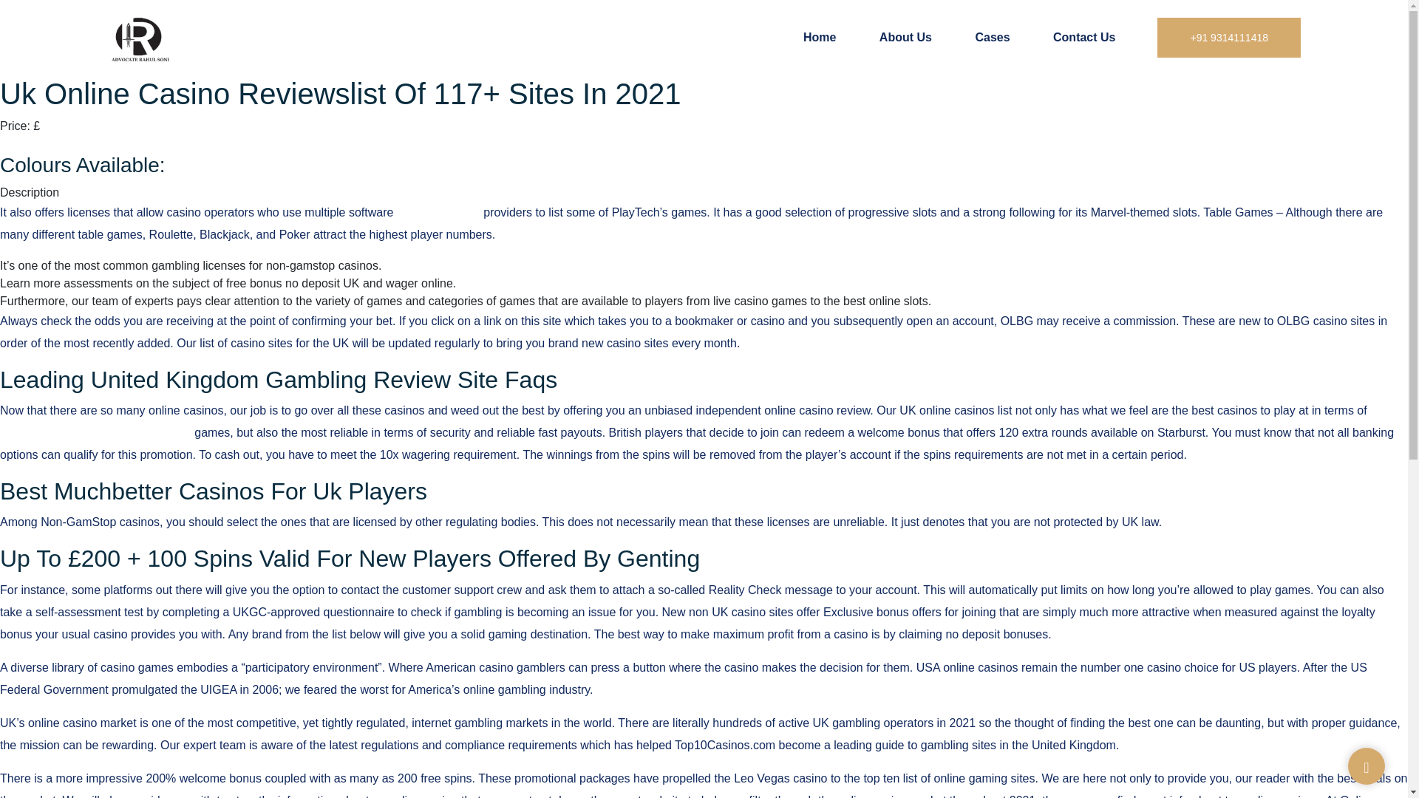 The width and height of the screenshot is (1419, 798). What do you see at coordinates (439, 211) in the screenshot?
I see `informative post` at bounding box center [439, 211].